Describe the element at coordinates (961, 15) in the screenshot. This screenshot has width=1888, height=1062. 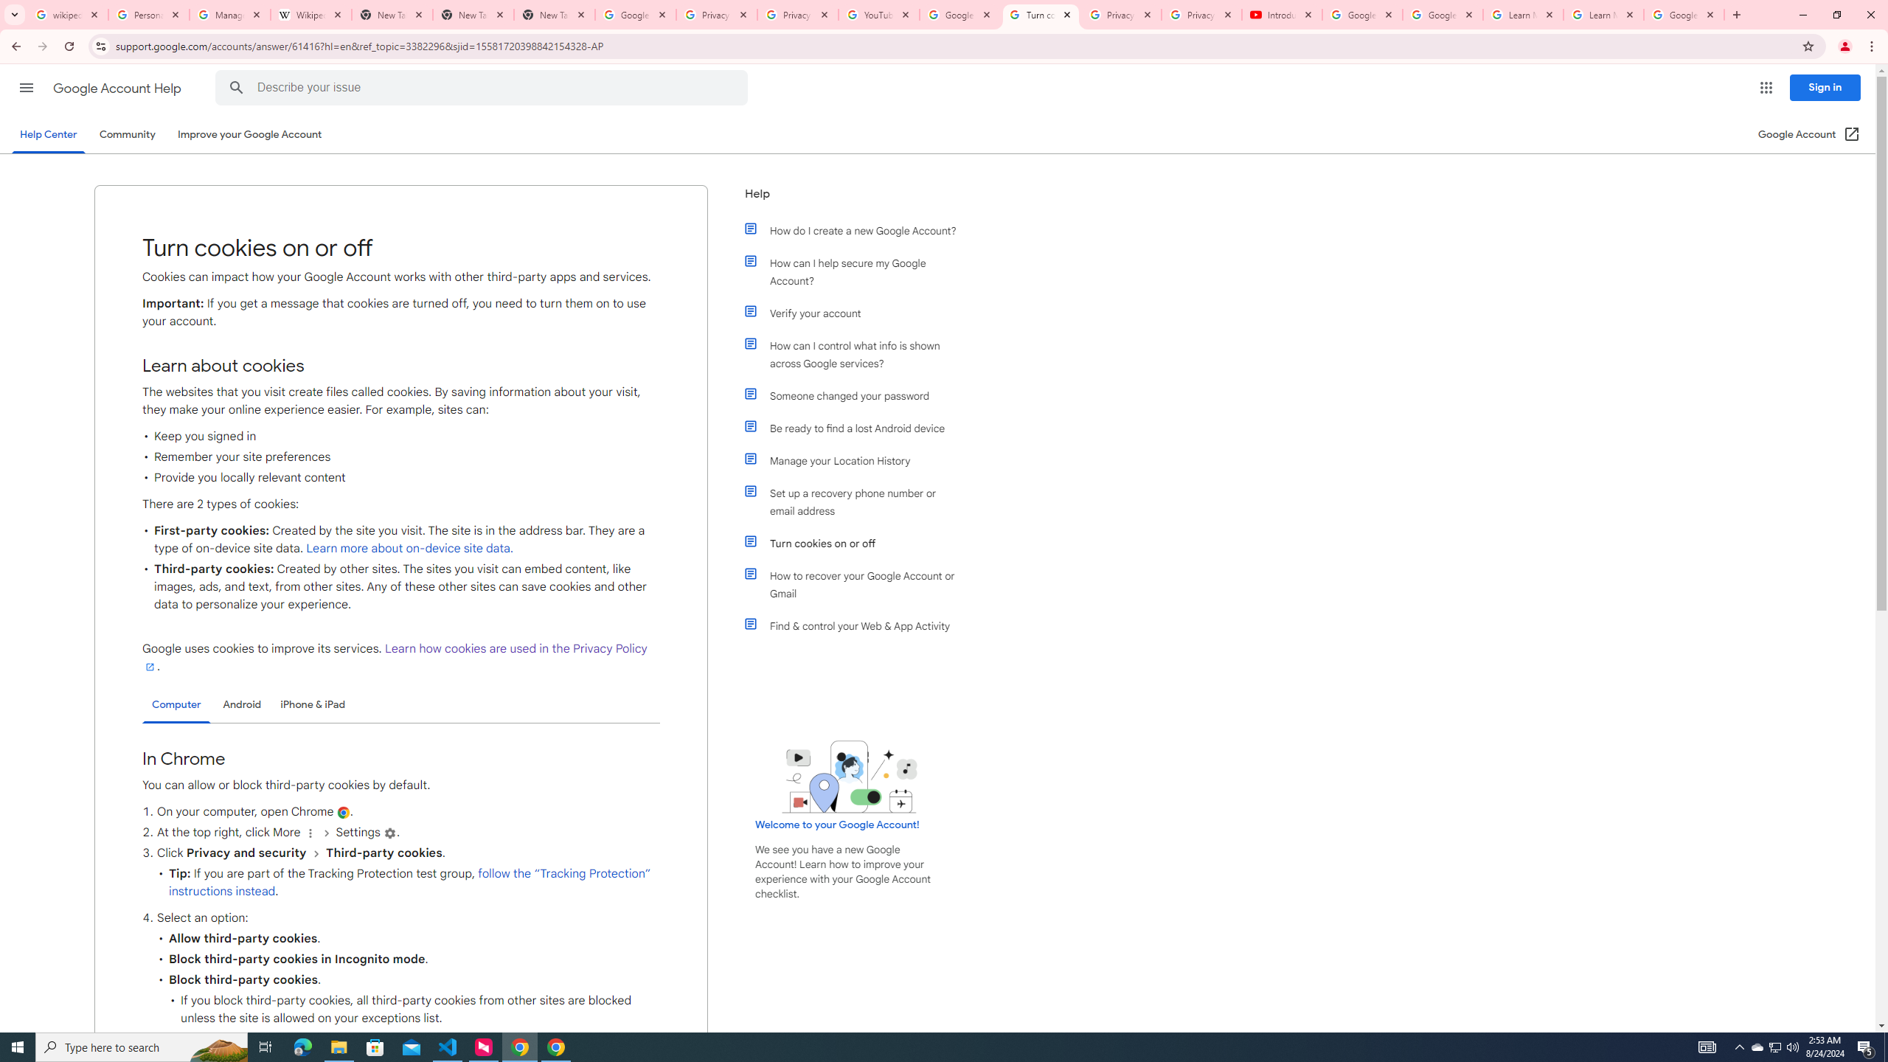
I see `Google Account Help` at that location.